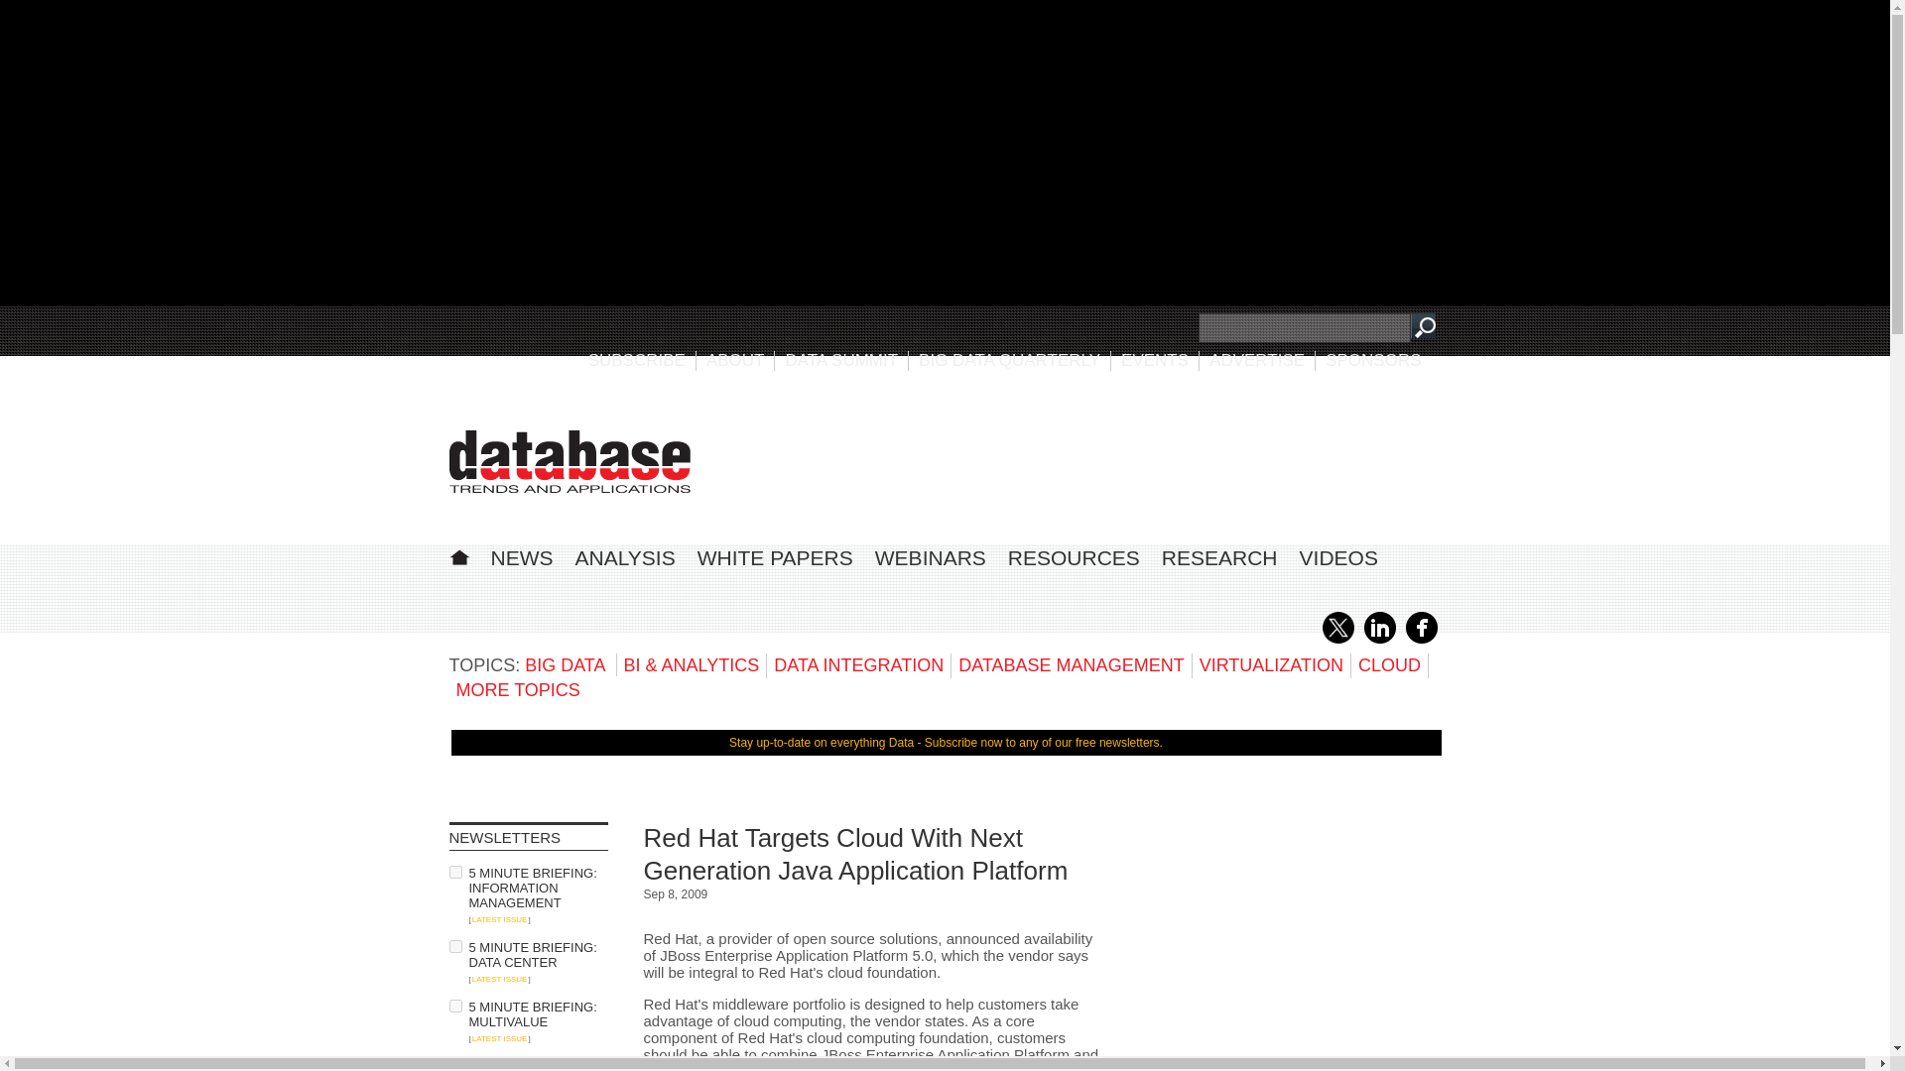 The height and width of the screenshot is (1071, 1905). I want to click on HOME, so click(458, 554).